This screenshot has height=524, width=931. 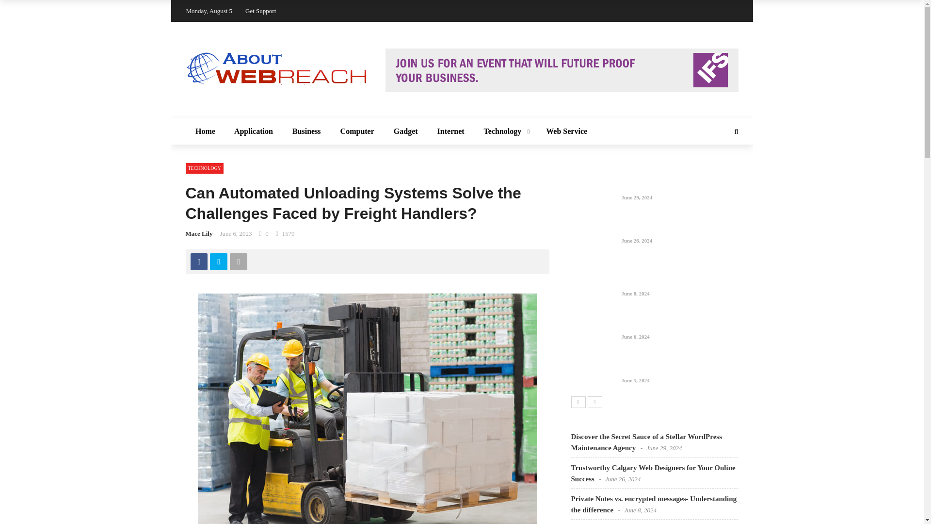 I want to click on Business, so click(x=306, y=131).